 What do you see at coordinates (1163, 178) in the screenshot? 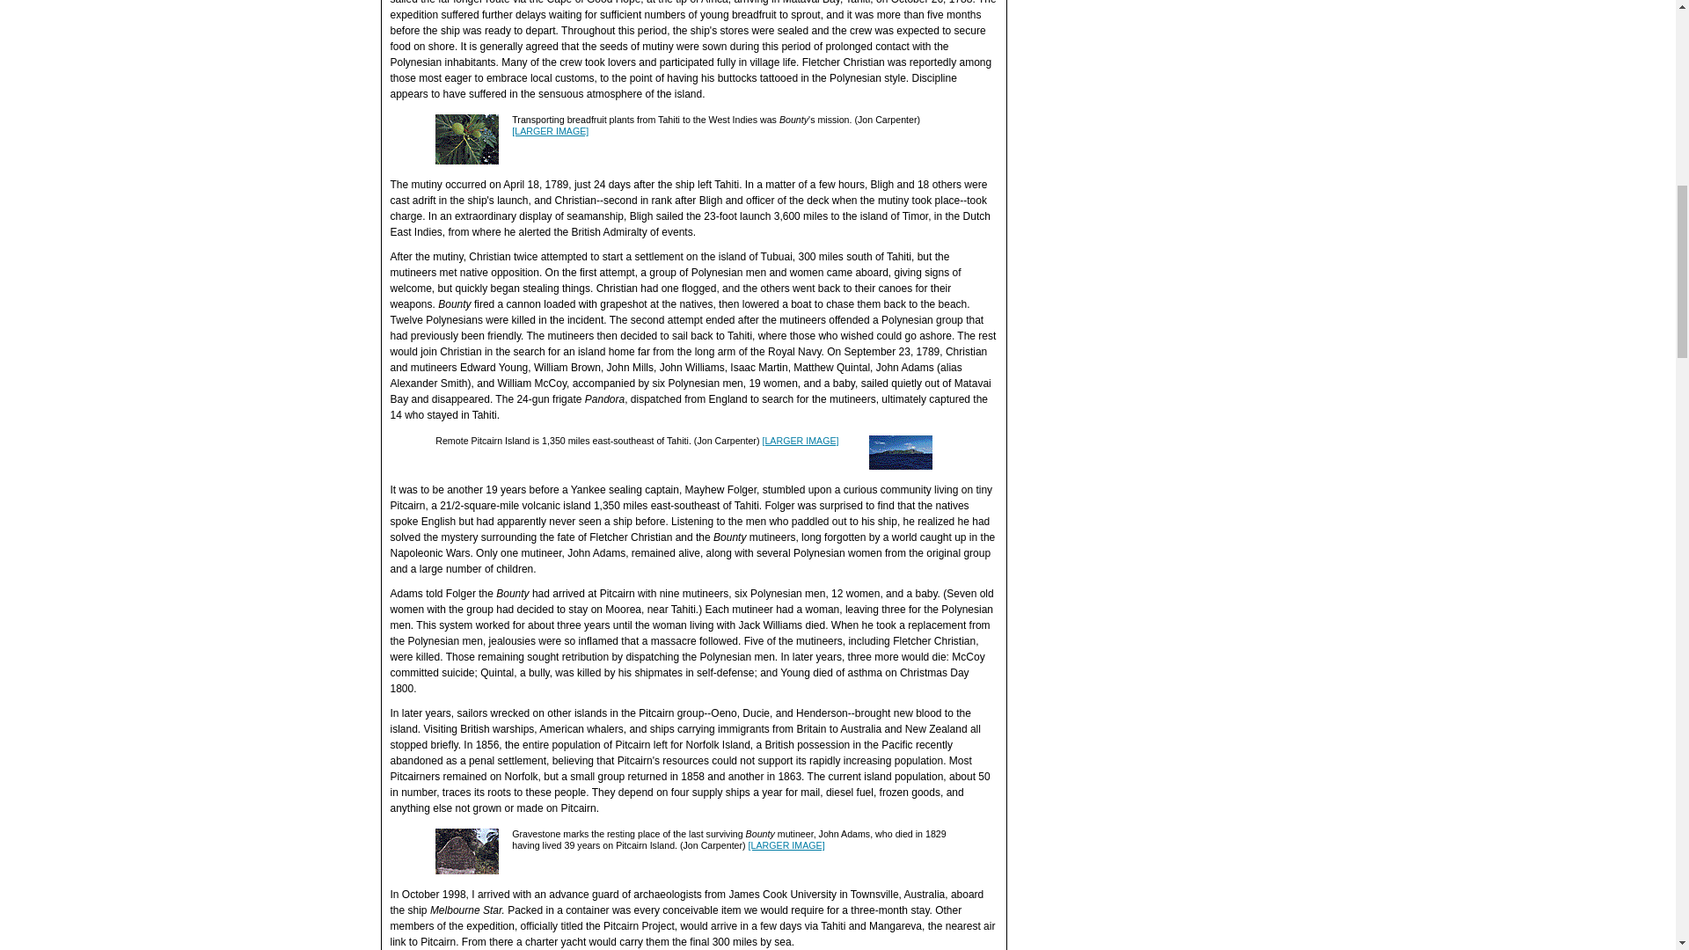
I see `3rd party ad content` at bounding box center [1163, 178].